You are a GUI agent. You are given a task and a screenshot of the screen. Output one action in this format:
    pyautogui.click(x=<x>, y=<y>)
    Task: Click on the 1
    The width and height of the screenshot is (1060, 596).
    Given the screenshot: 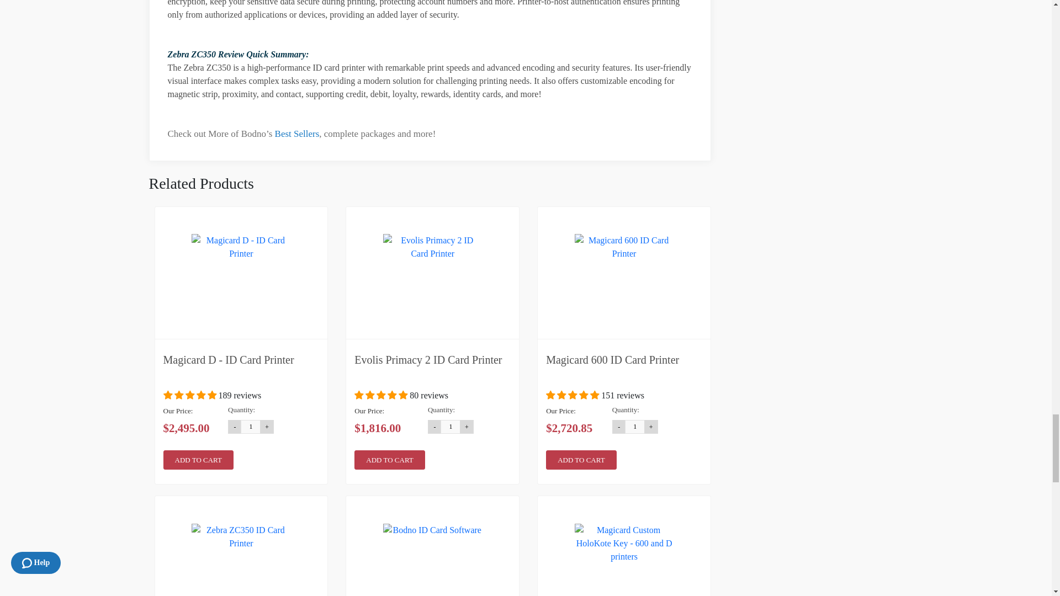 What is the action you would take?
    pyautogui.click(x=251, y=427)
    